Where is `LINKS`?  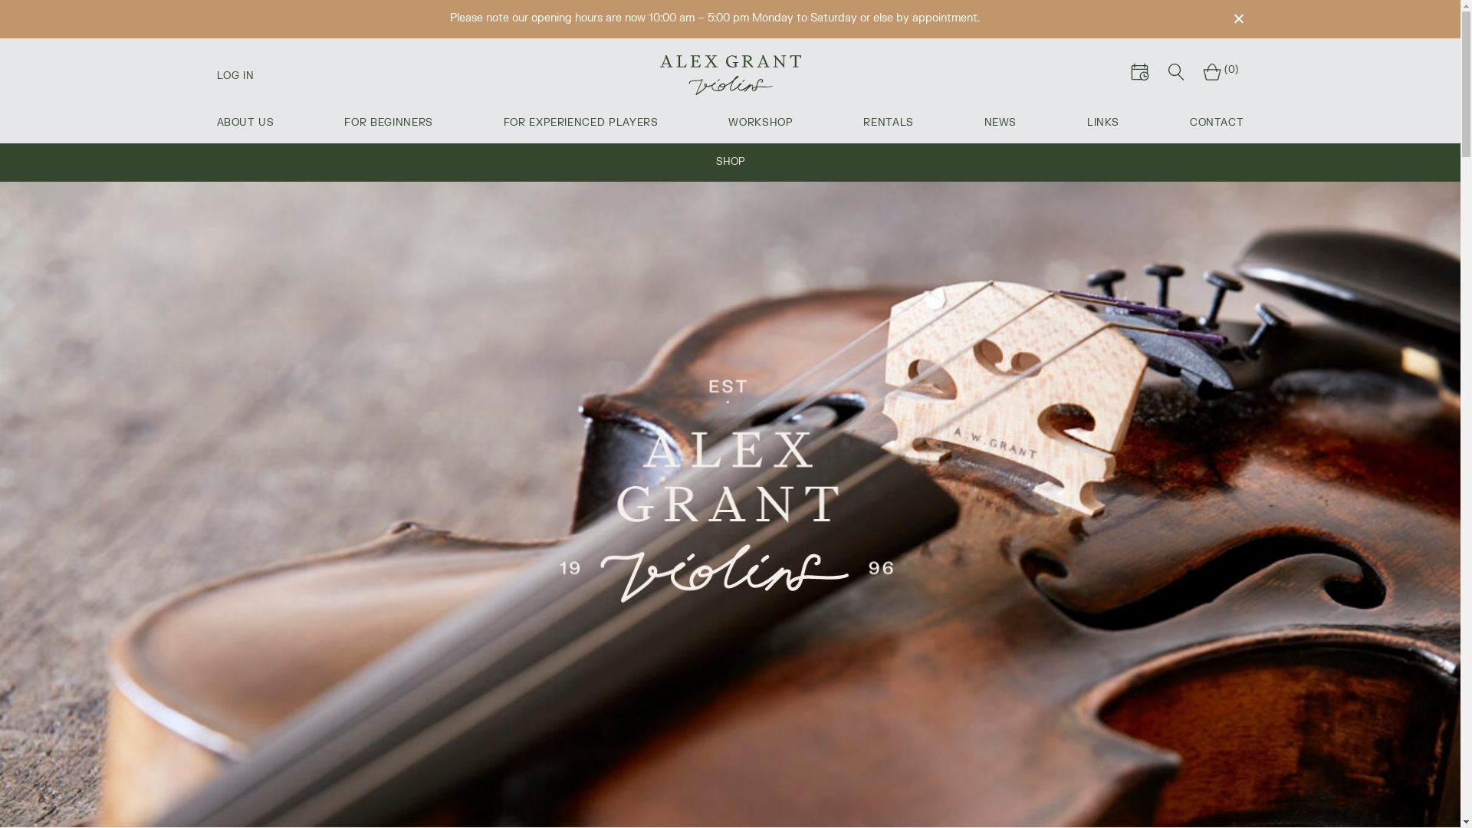 LINKS is located at coordinates (1103, 123).